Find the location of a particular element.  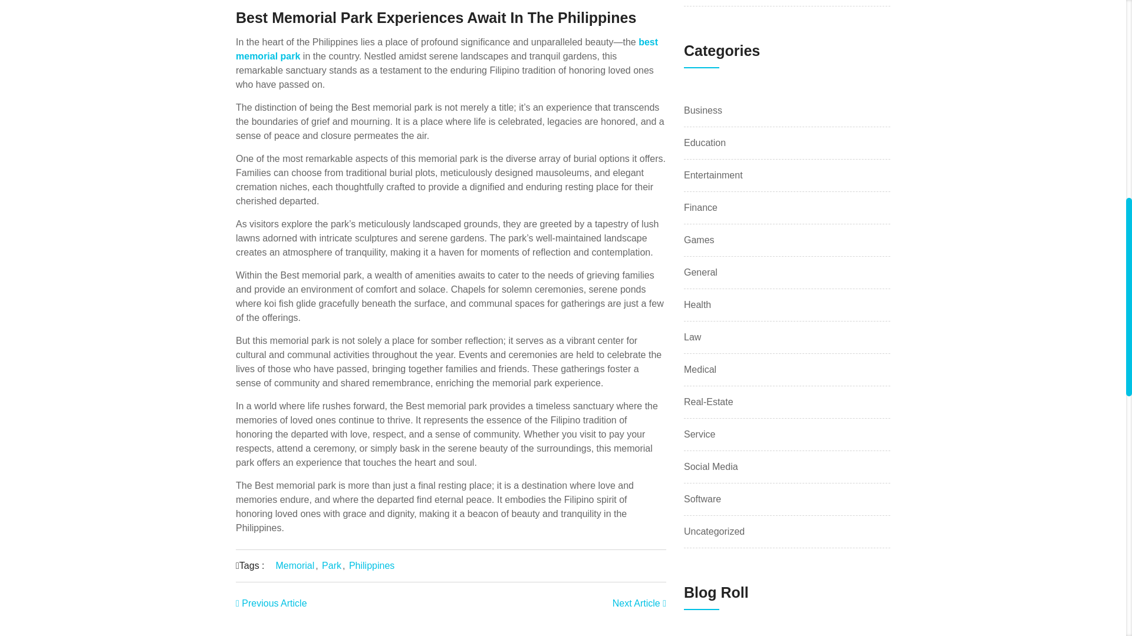

Education is located at coordinates (704, 143).